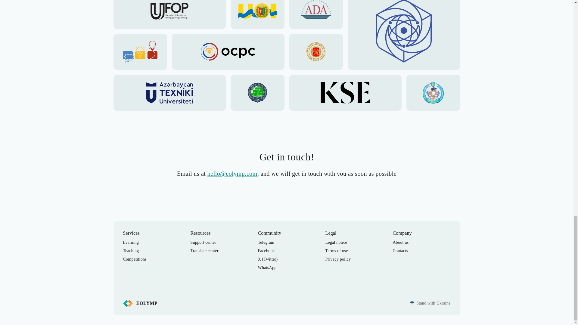 Image resolution: width=578 pixels, height=325 pixels. I want to click on Privacy policy, so click(338, 259).